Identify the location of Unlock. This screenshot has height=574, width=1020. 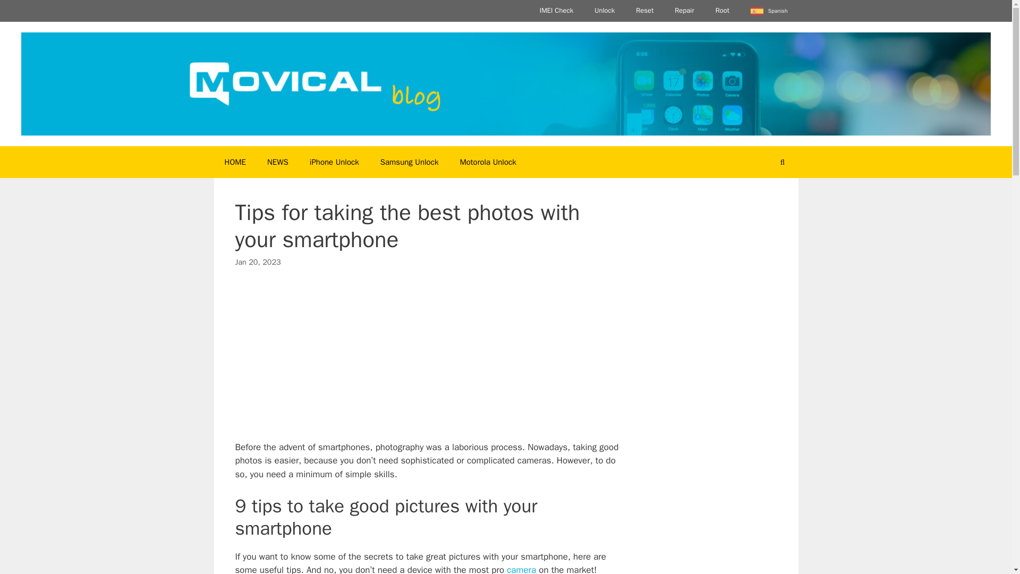
(604, 11).